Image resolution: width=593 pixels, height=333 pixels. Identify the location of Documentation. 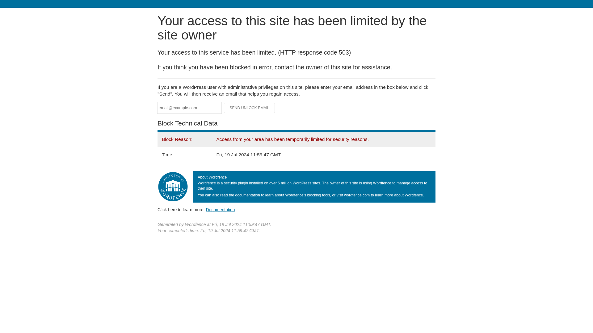
(220, 209).